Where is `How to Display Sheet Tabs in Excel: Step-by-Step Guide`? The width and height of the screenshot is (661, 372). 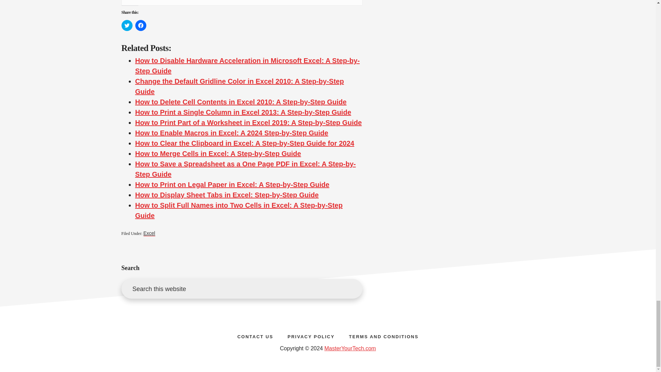 How to Display Sheet Tabs in Excel: Step-by-Step Guide is located at coordinates (227, 195).